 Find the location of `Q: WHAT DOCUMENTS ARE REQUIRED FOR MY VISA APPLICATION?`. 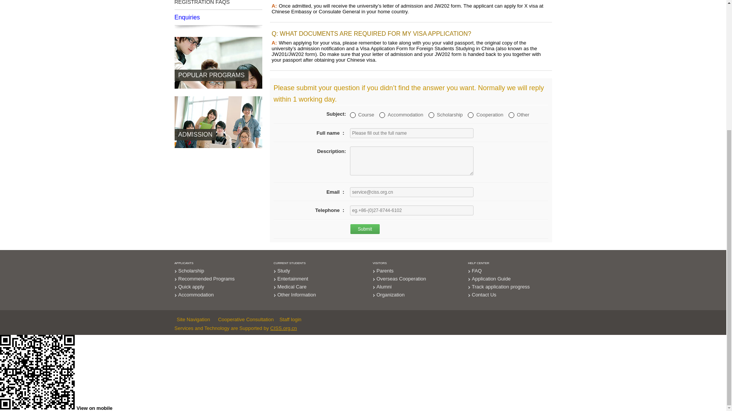

Q: WHAT DOCUMENTS ARE REQUIRED FOR MY VISA APPLICATION? is located at coordinates (371, 33).